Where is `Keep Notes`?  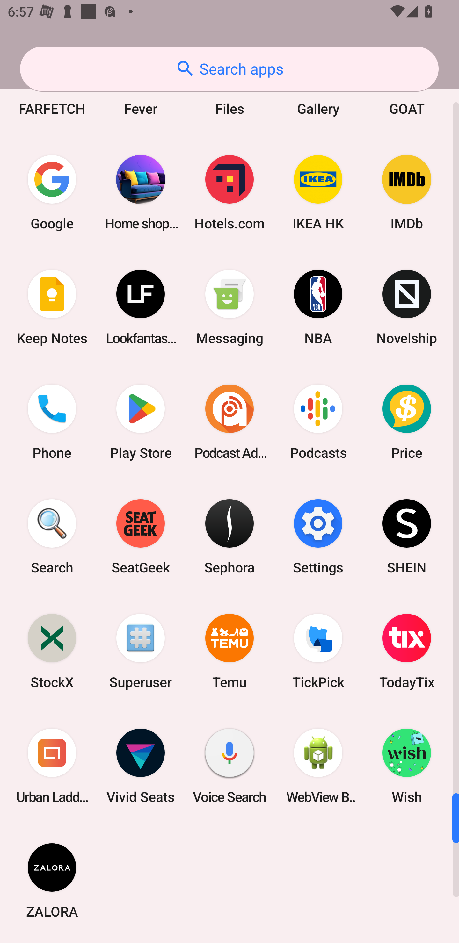
Keep Notes is located at coordinates (52, 307).